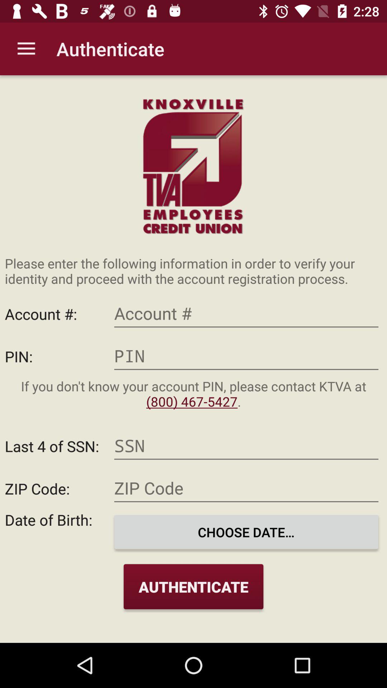  Describe the element at coordinates (246, 532) in the screenshot. I see `open icon next to date of birth:` at that location.